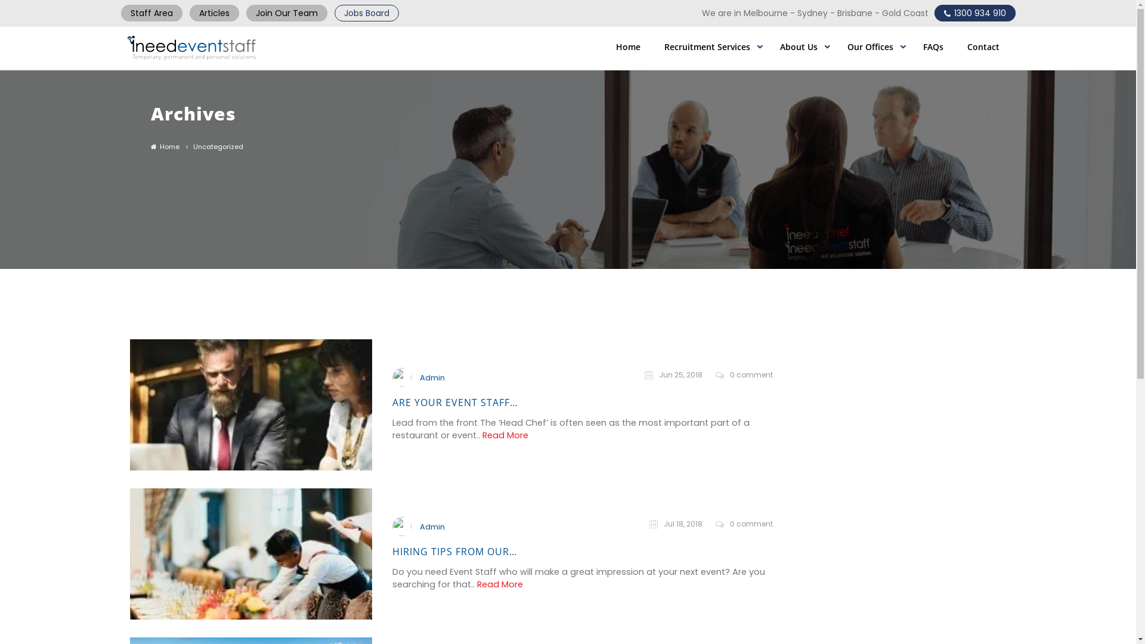 This screenshot has width=1145, height=644. I want to click on Brisbane, so click(855, 13).